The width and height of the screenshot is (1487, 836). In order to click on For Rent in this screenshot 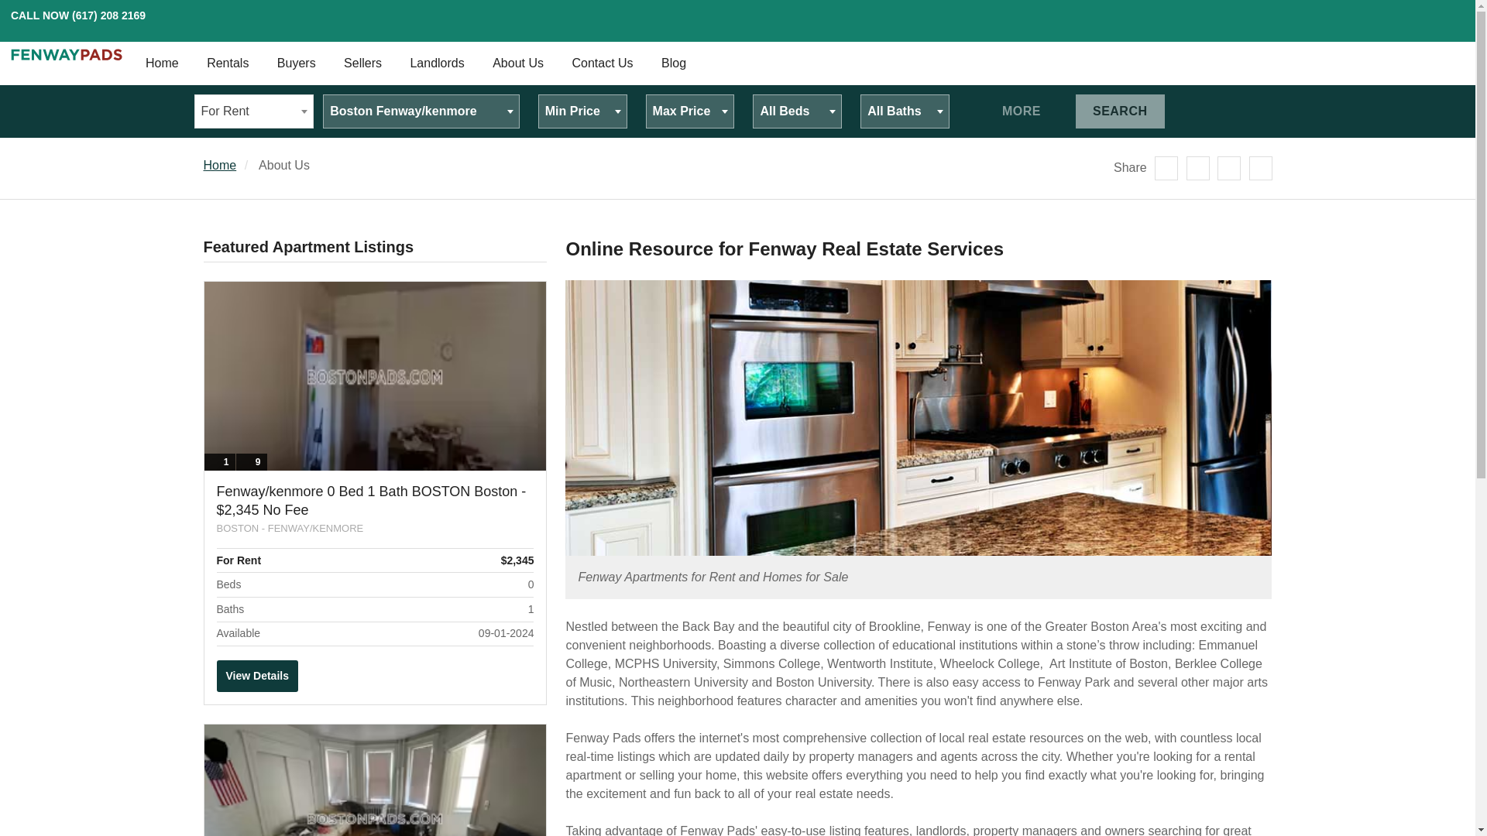, I will do `click(254, 111)`.